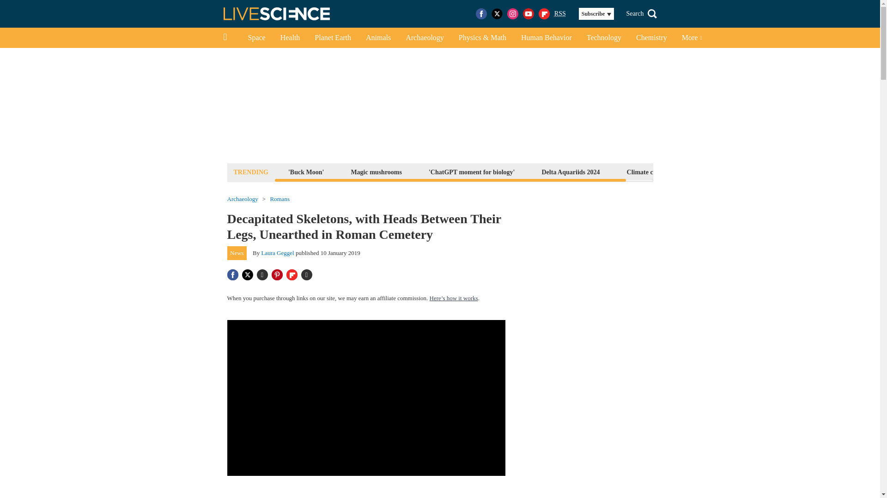  What do you see at coordinates (242, 199) in the screenshot?
I see `Archaeology` at bounding box center [242, 199].